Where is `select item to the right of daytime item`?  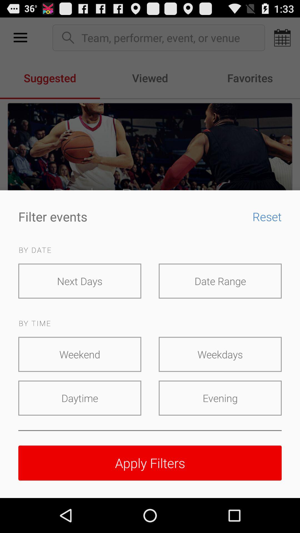 select item to the right of daytime item is located at coordinates (220, 398).